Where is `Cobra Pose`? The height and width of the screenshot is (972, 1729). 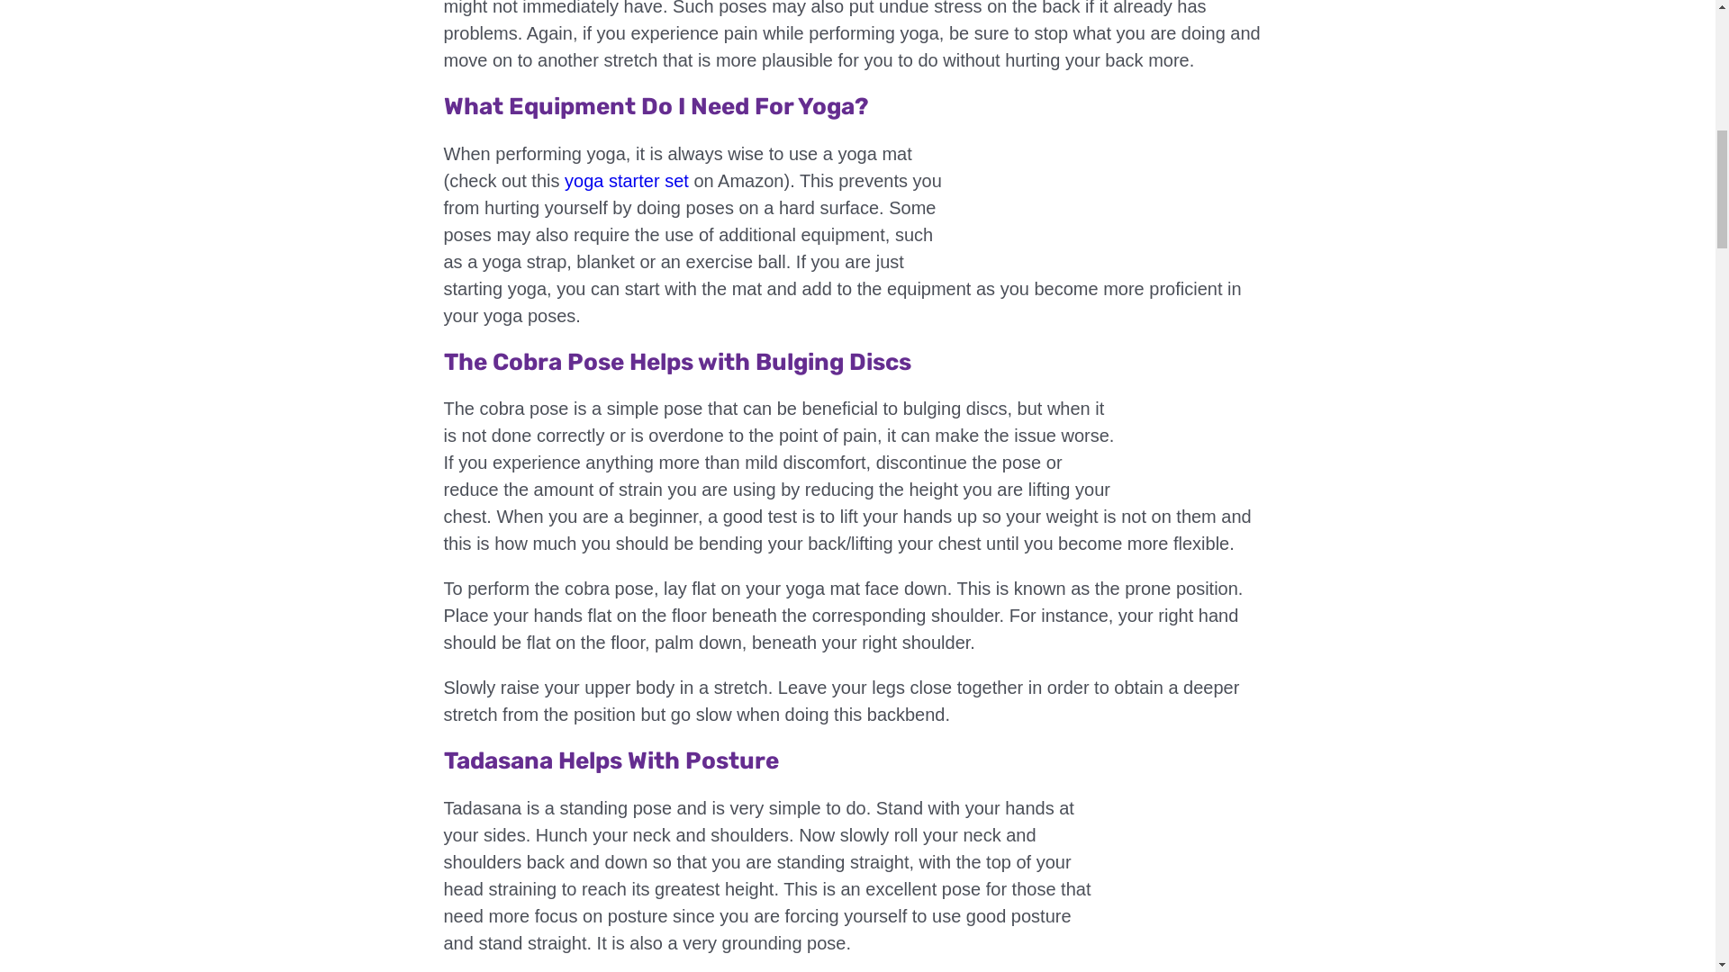
Cobra Pose is located at coordinates (1203, 437).